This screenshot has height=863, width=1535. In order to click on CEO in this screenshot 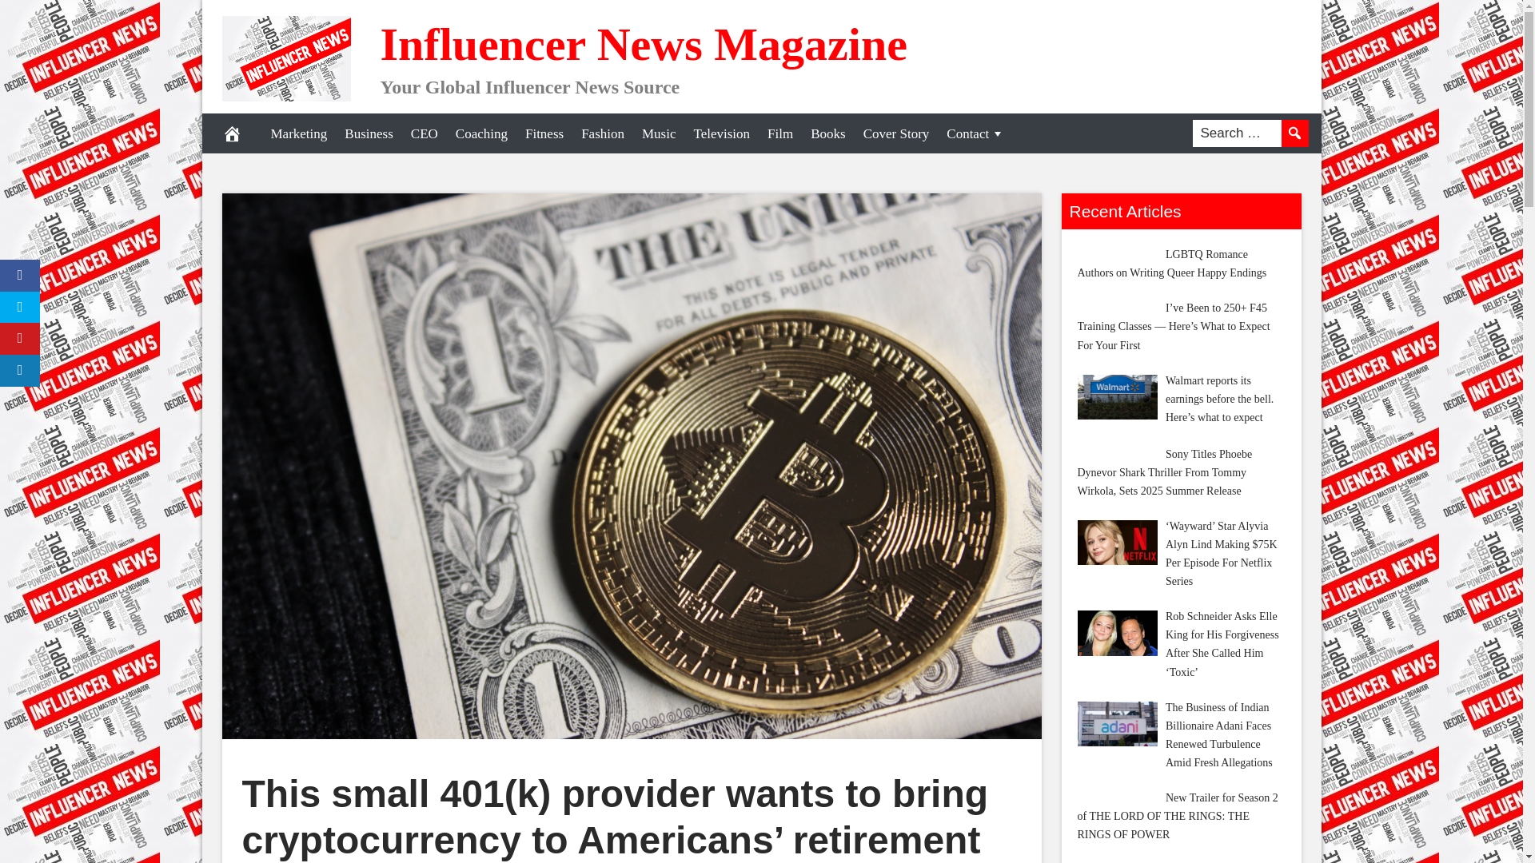, I will do `click(424, 133)`.